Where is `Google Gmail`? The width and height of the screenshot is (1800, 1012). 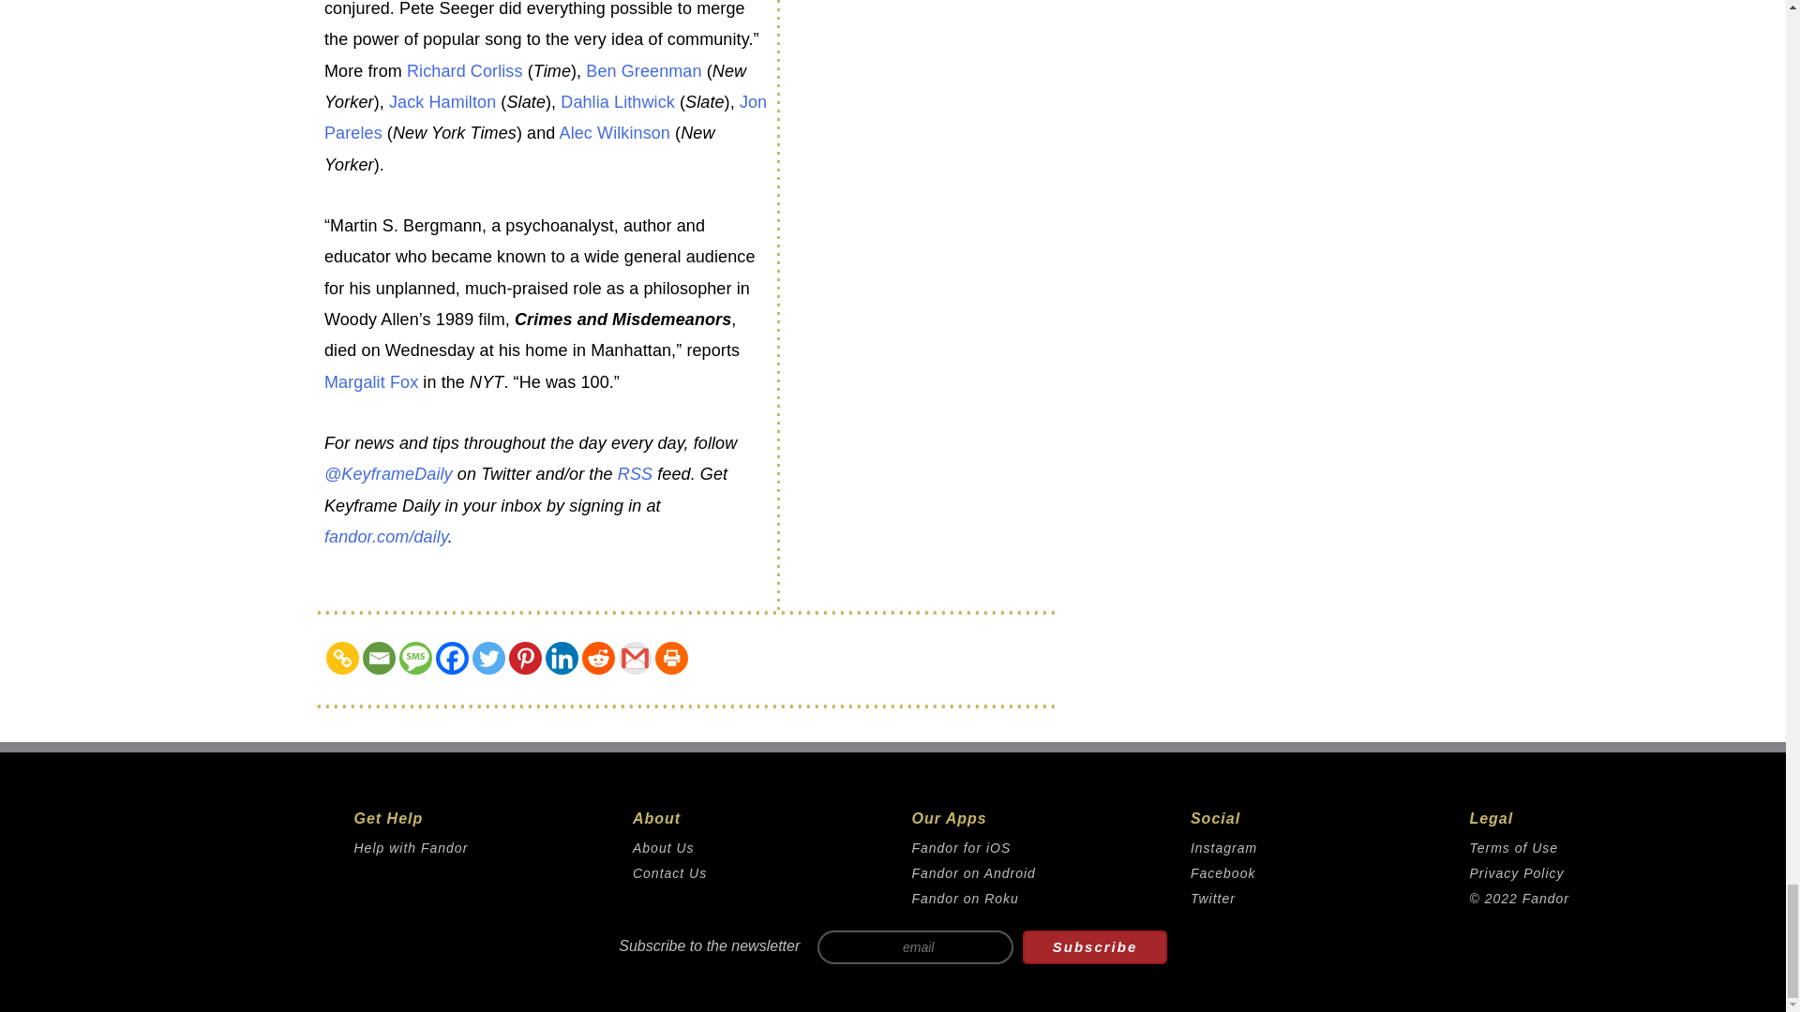
Google Gmail is located at coordinates (636, 658).